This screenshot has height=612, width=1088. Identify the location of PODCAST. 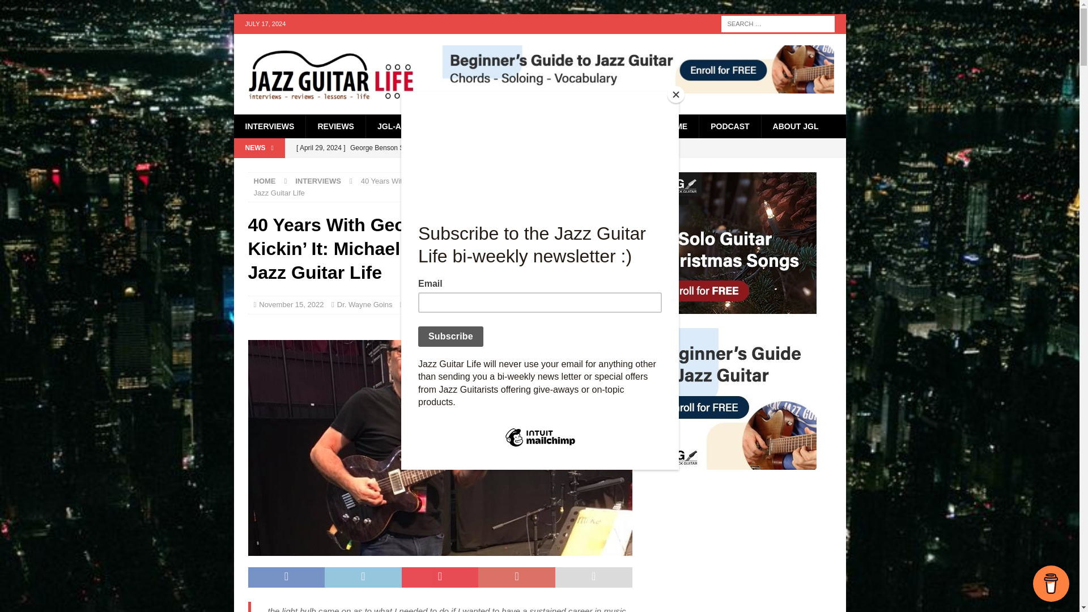
(729, 126).